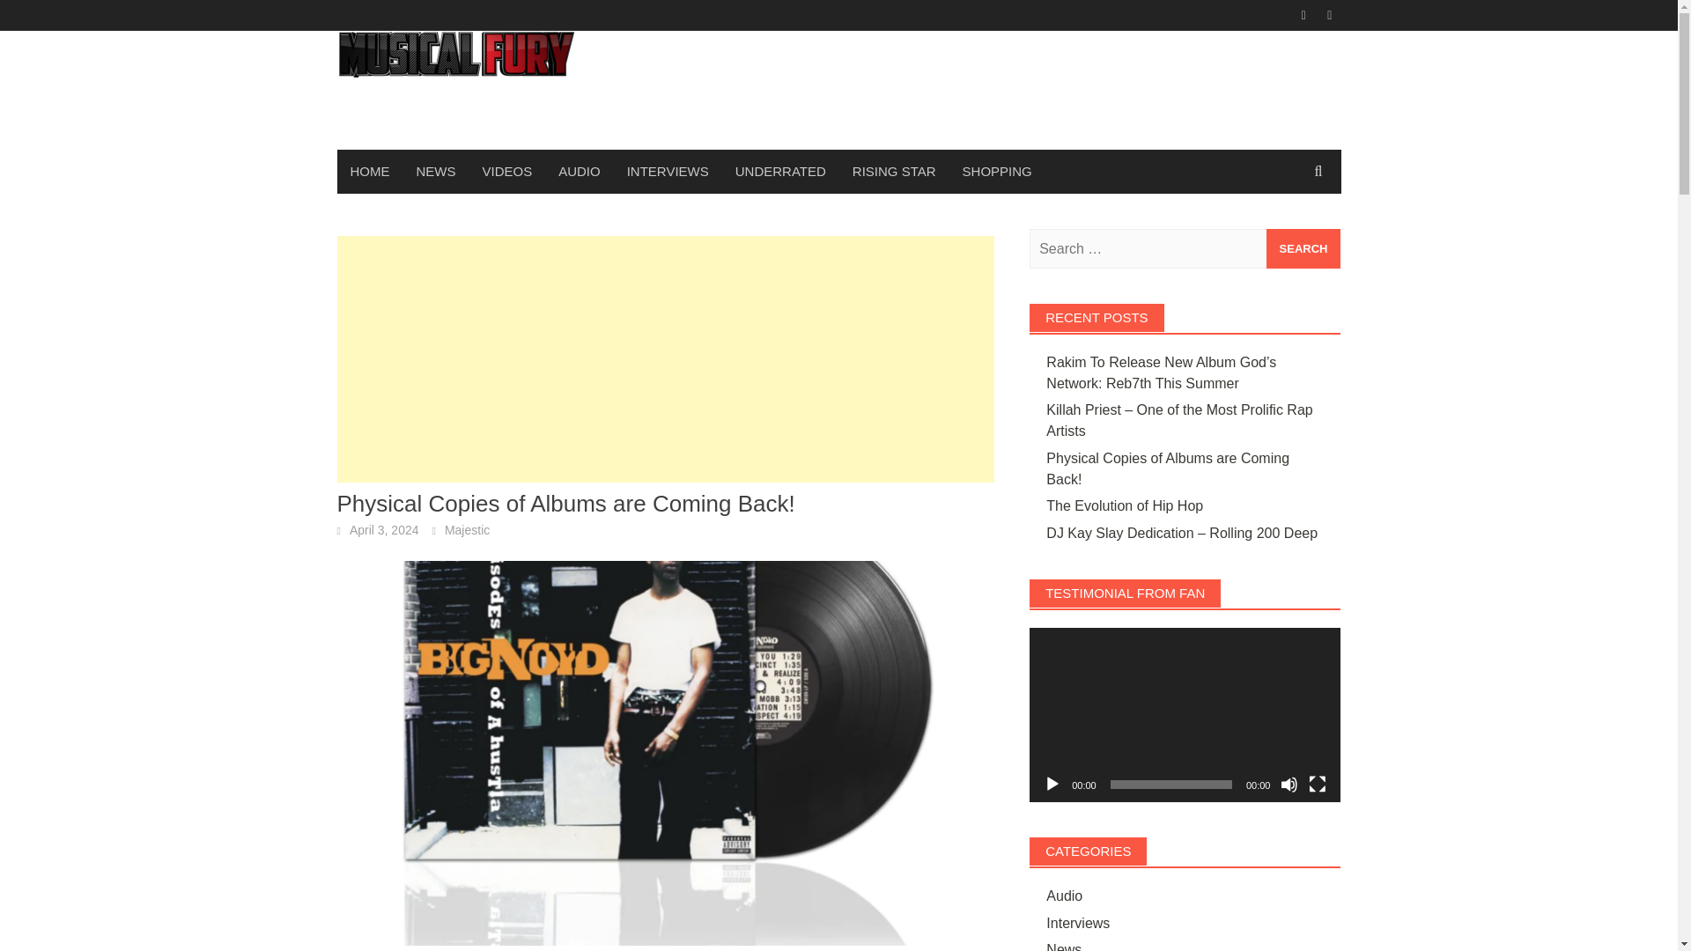  I want to click on HOME, so click(369, 171).